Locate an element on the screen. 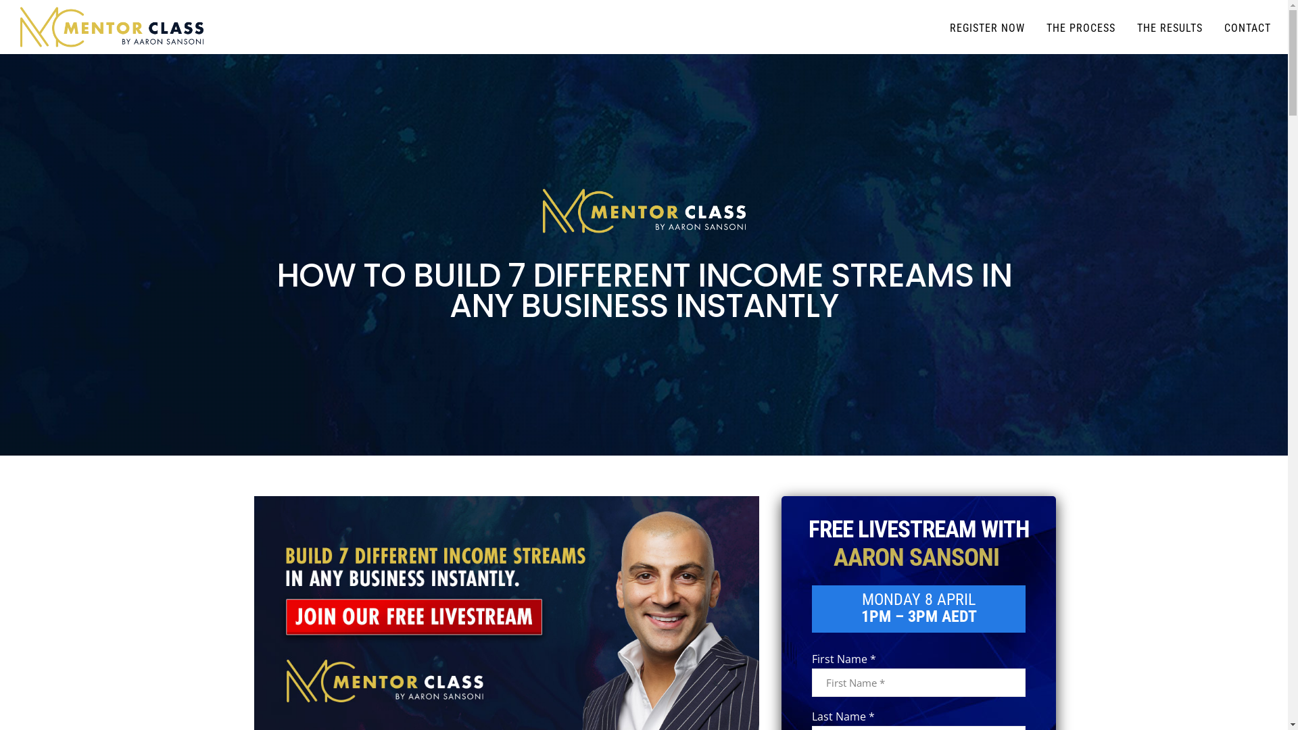 This screenshot has height=730, width=1298. CONTACT is located at coordinates (1237, 27).